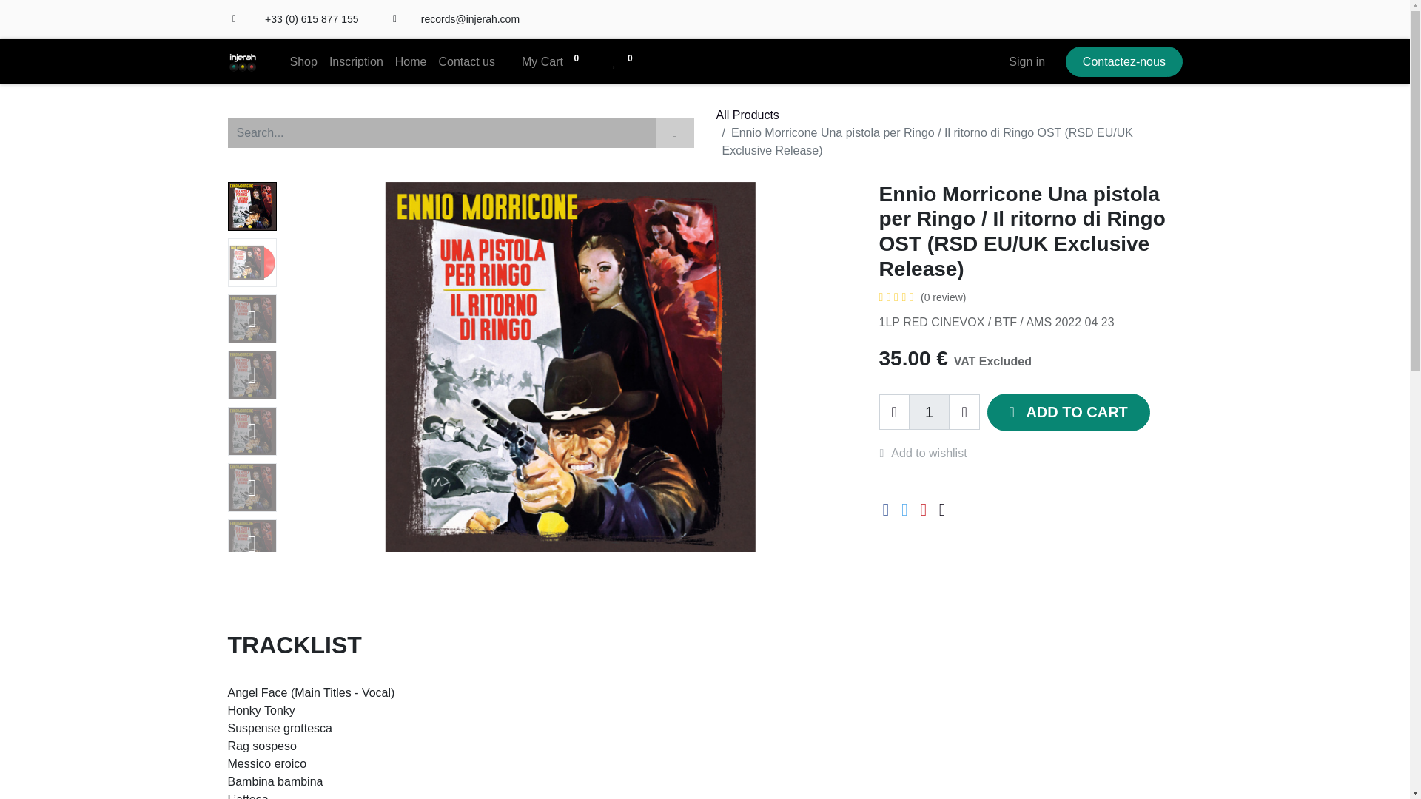 The image size is (1421, 799). Describe the element at coordinates (930, 412) in the screenshot. I see `1` at that location.